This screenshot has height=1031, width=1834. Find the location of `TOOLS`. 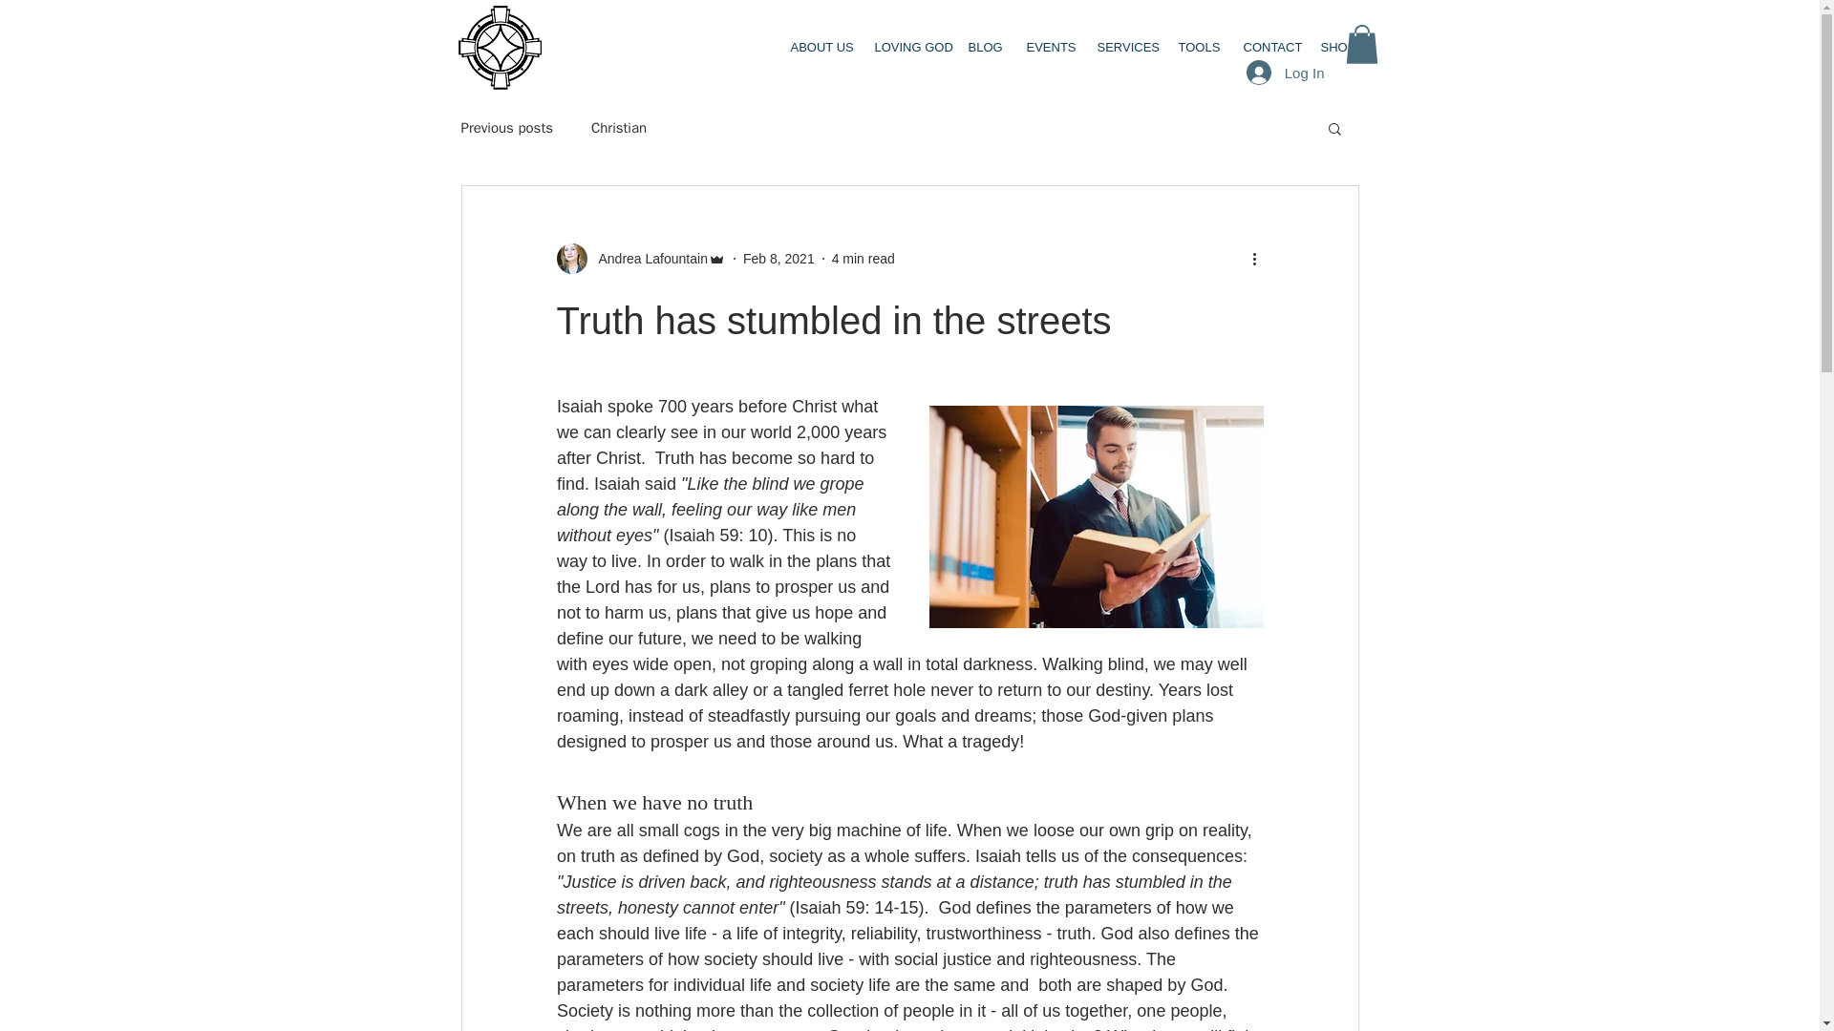

TOOLS is located at coordinates (1196, 48).